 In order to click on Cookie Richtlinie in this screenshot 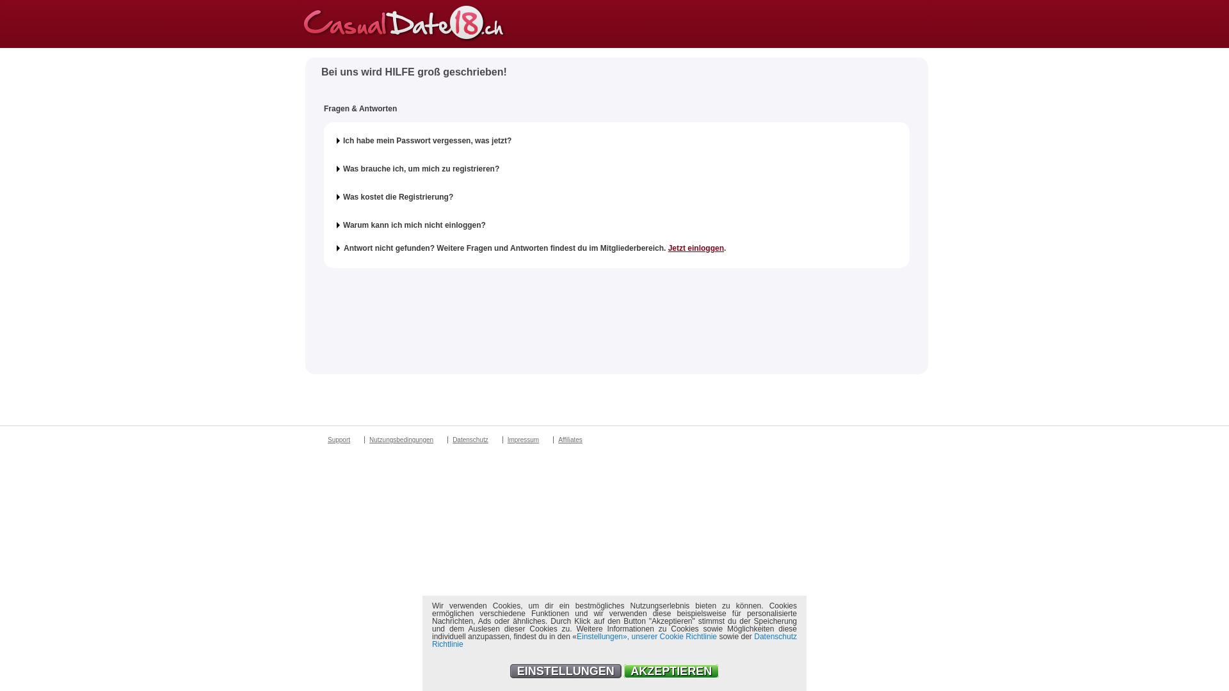, I will do `click(689, 637)`.